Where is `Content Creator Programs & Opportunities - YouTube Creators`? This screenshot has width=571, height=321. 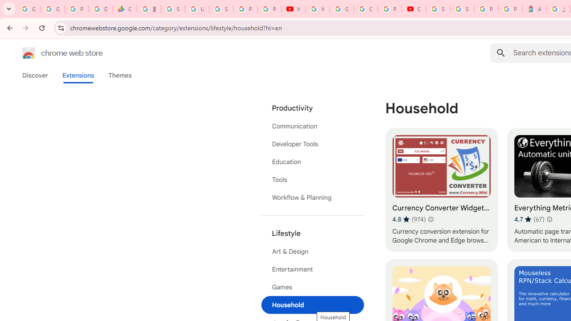 Content Creator Programs & Opportunities - YouTube Creators is located at coordinates (414, 9).